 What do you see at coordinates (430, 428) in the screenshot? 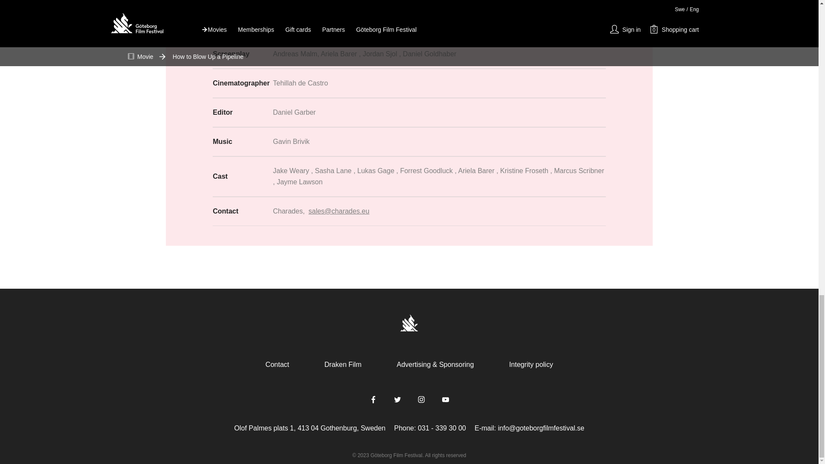
I see `Phone: 031 - 339 30 00` at bounding box center [430, 428].